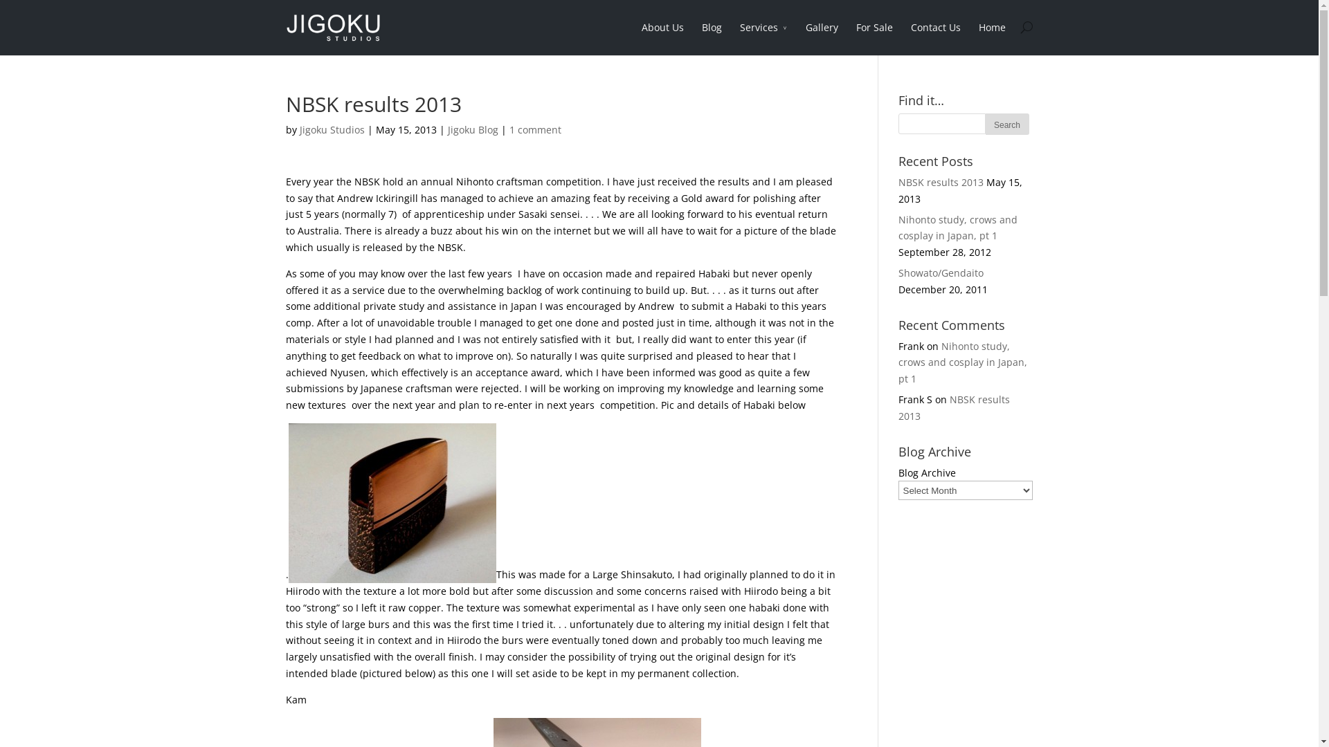  What do you see at coordinates (332, 130) in the screenshot?
I see `Jigoku Studios` at bounding box center [332, 130].